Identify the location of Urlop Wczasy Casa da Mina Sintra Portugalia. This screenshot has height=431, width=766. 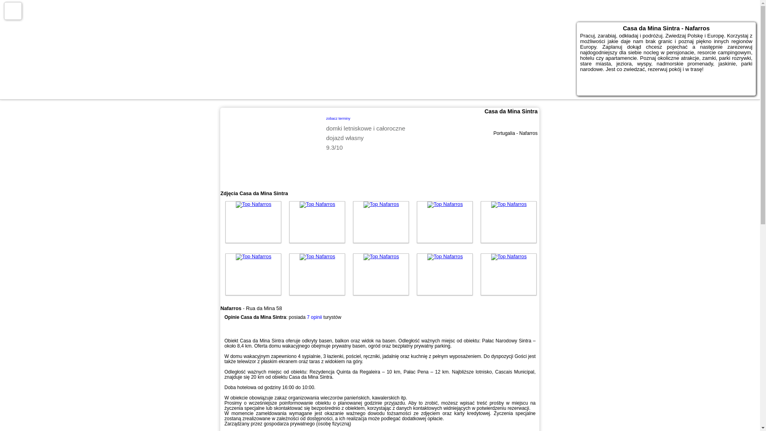
(317, 274).